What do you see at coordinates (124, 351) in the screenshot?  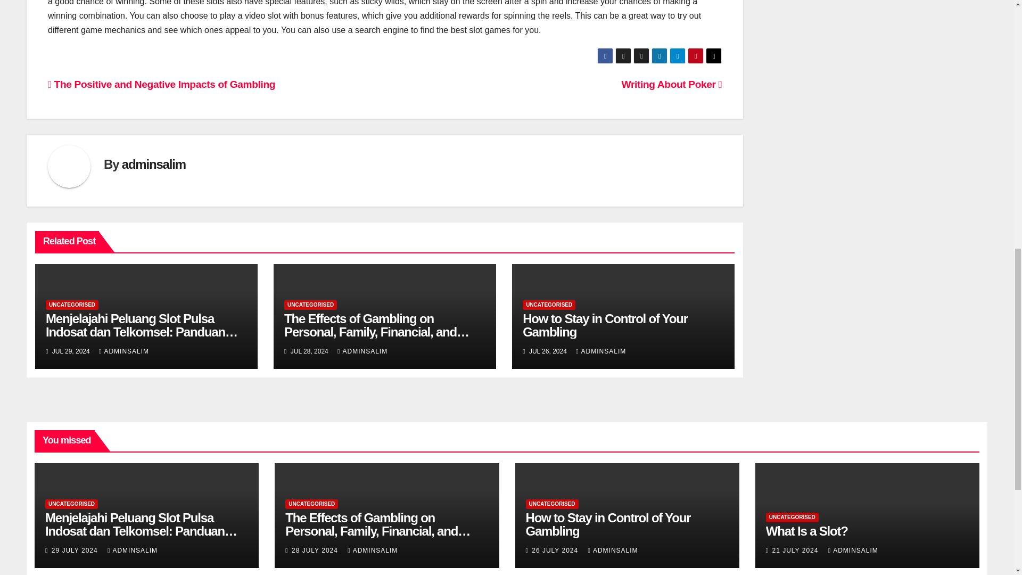 I see `ADMINSALIM` at bounding box center [124, 351].